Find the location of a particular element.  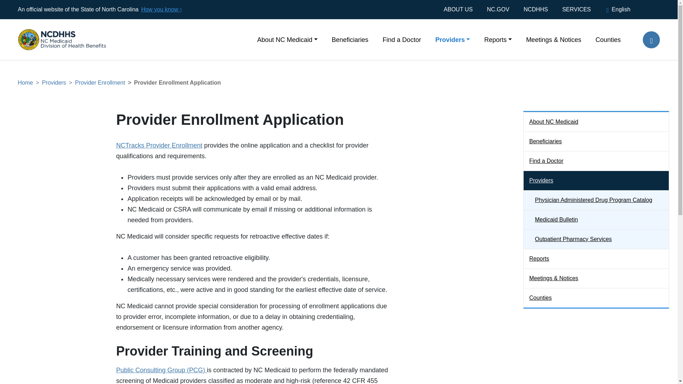

Counties is located at coordinates (604, 39).